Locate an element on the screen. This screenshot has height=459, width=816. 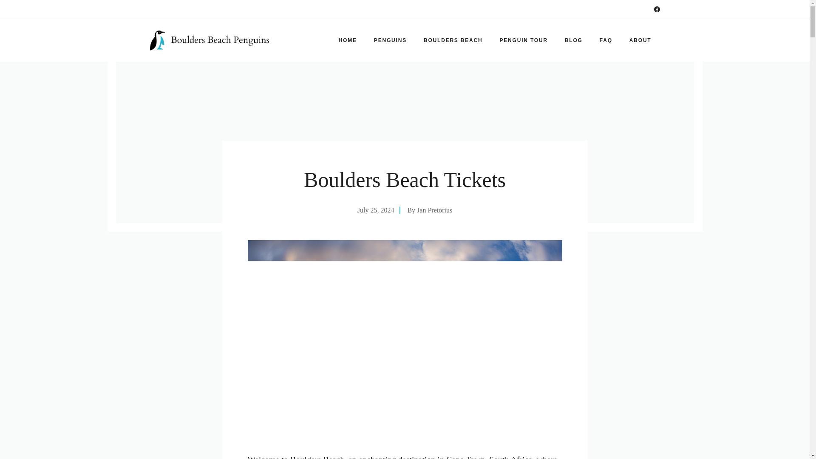
PENGUIN TOUR is located at coordinates (523, 40).